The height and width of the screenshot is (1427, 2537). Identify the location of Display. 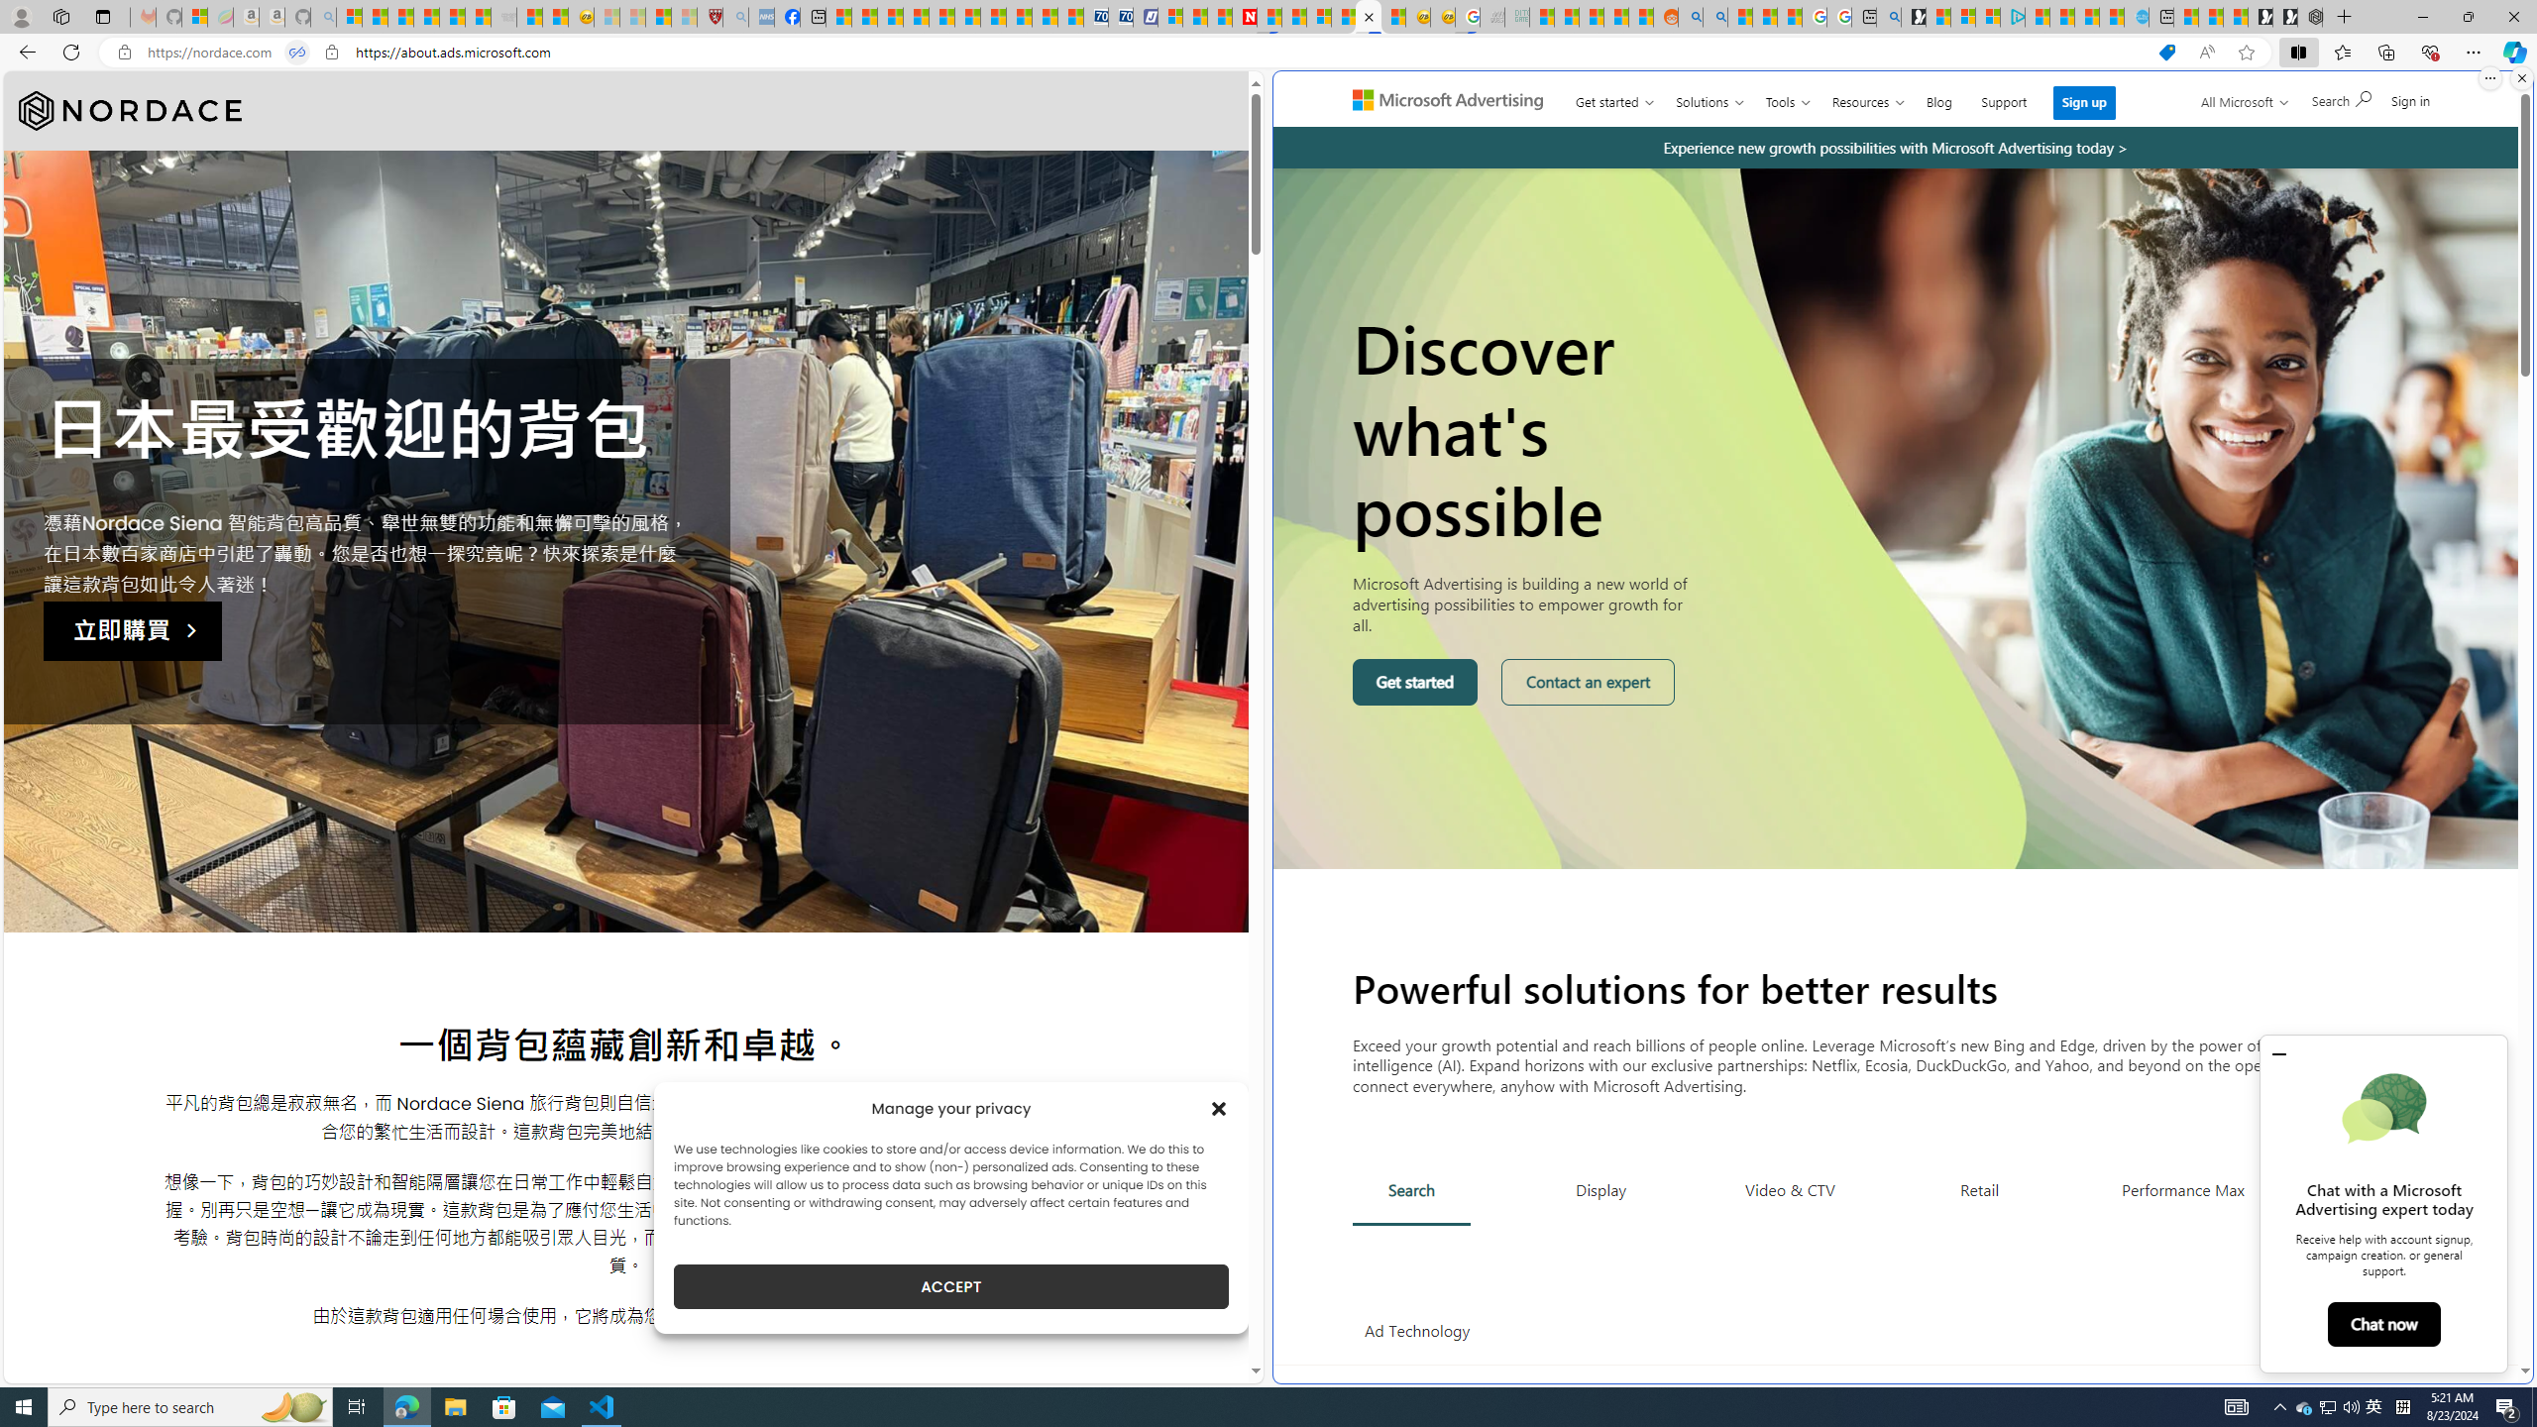
(1600, 1189).